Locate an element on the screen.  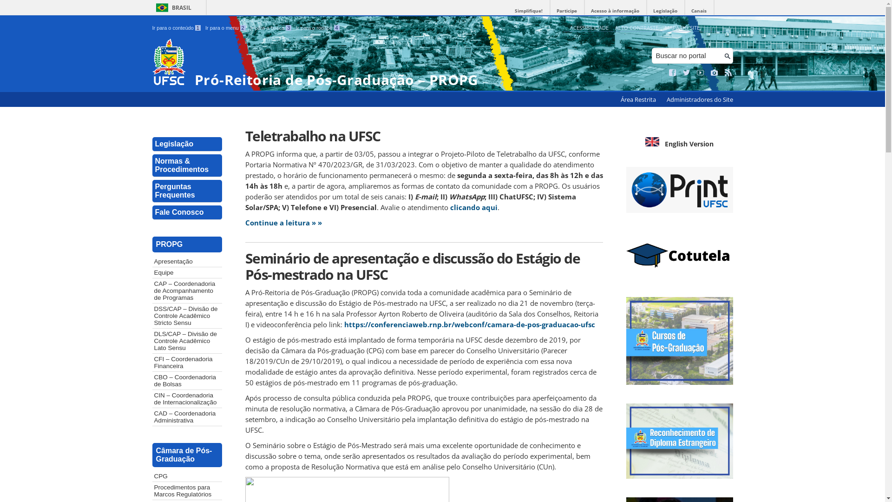
ALTO CONTRASTE is located at coordinates (636, 28).